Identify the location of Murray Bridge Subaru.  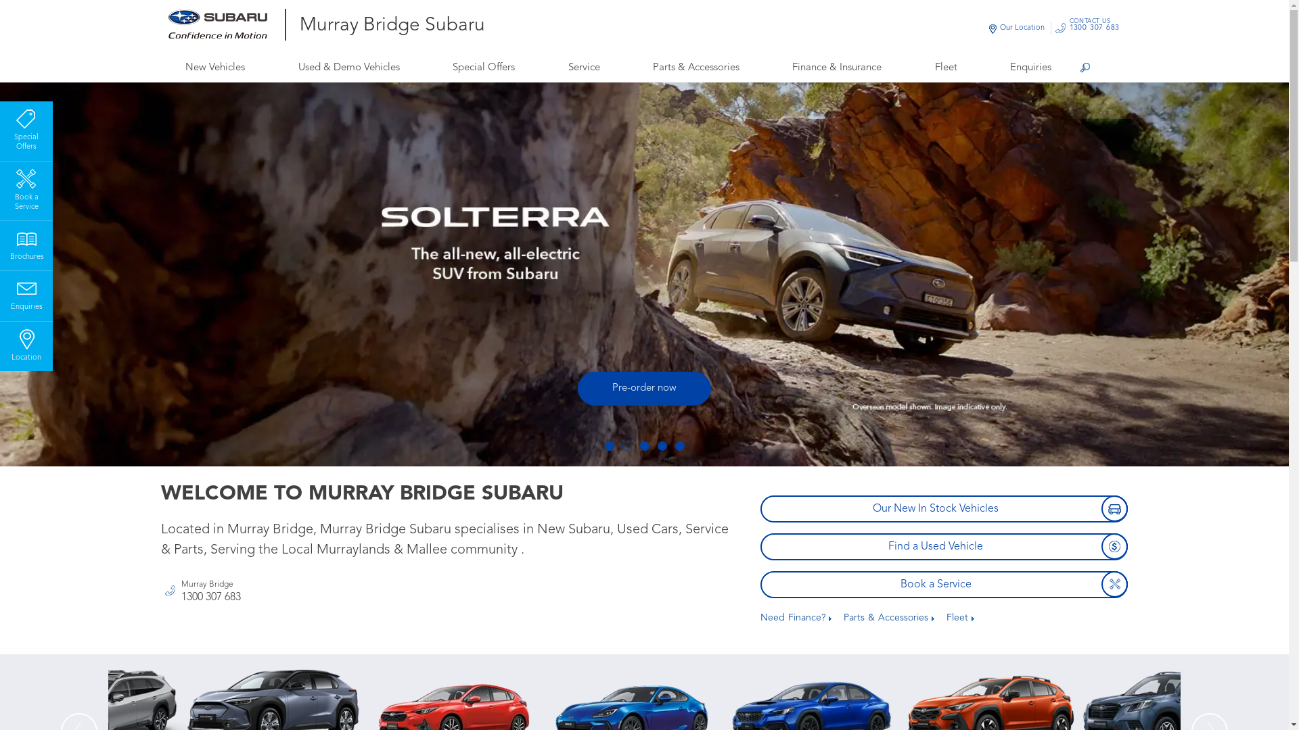
(392, 26).